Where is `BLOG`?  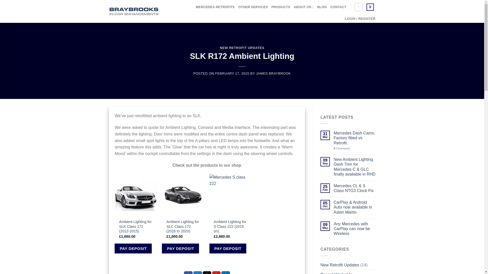 BLOG is located at coordinates (322, 7).